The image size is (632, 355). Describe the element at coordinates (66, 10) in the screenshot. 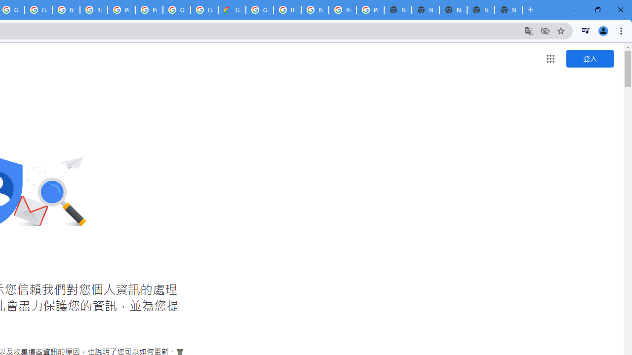

I see `Browse Chrome as a guest - Computer - Google Chrome Help` at that location.